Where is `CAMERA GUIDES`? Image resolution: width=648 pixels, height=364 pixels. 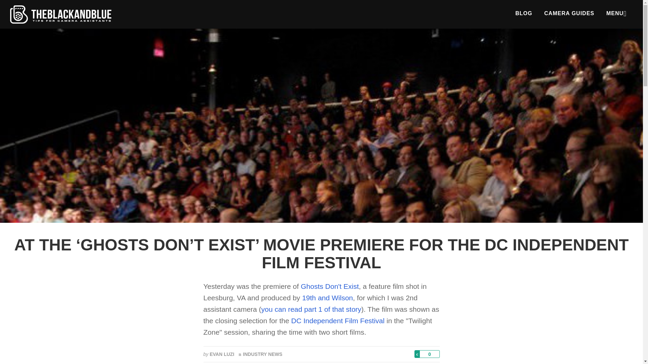 CAMERA GUIDES is located at coordinates (569, 13).